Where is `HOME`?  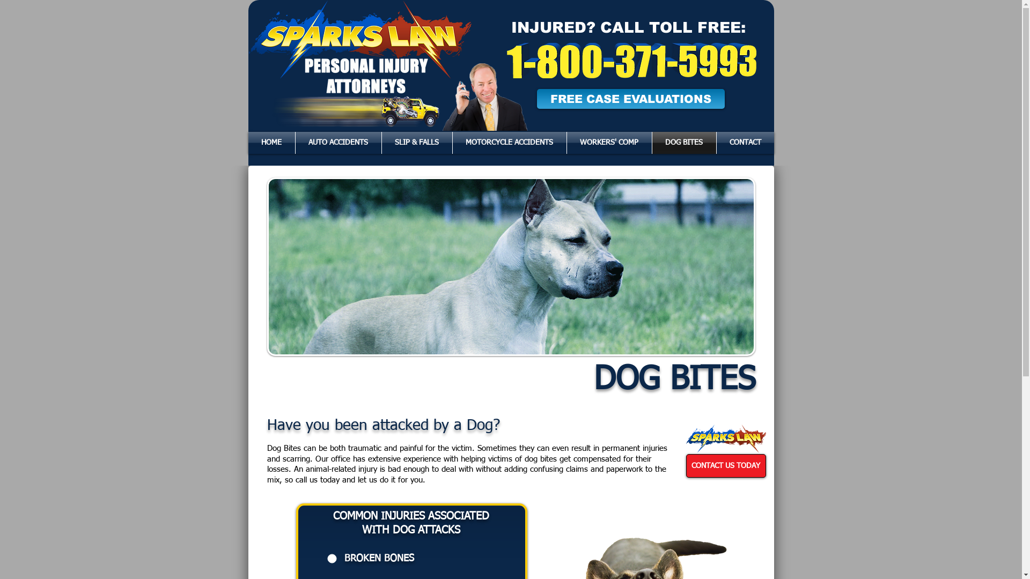
HOME is located at coordinates (271, 143).